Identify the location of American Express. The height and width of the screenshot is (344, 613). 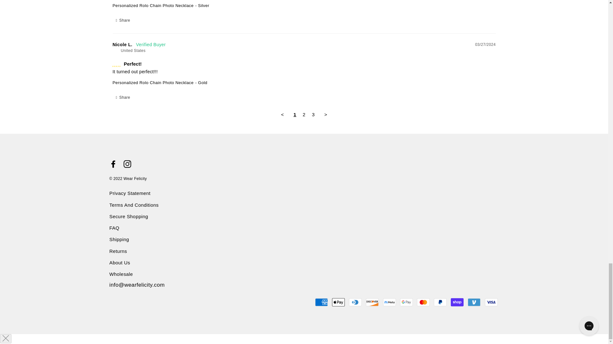
(321, 302).